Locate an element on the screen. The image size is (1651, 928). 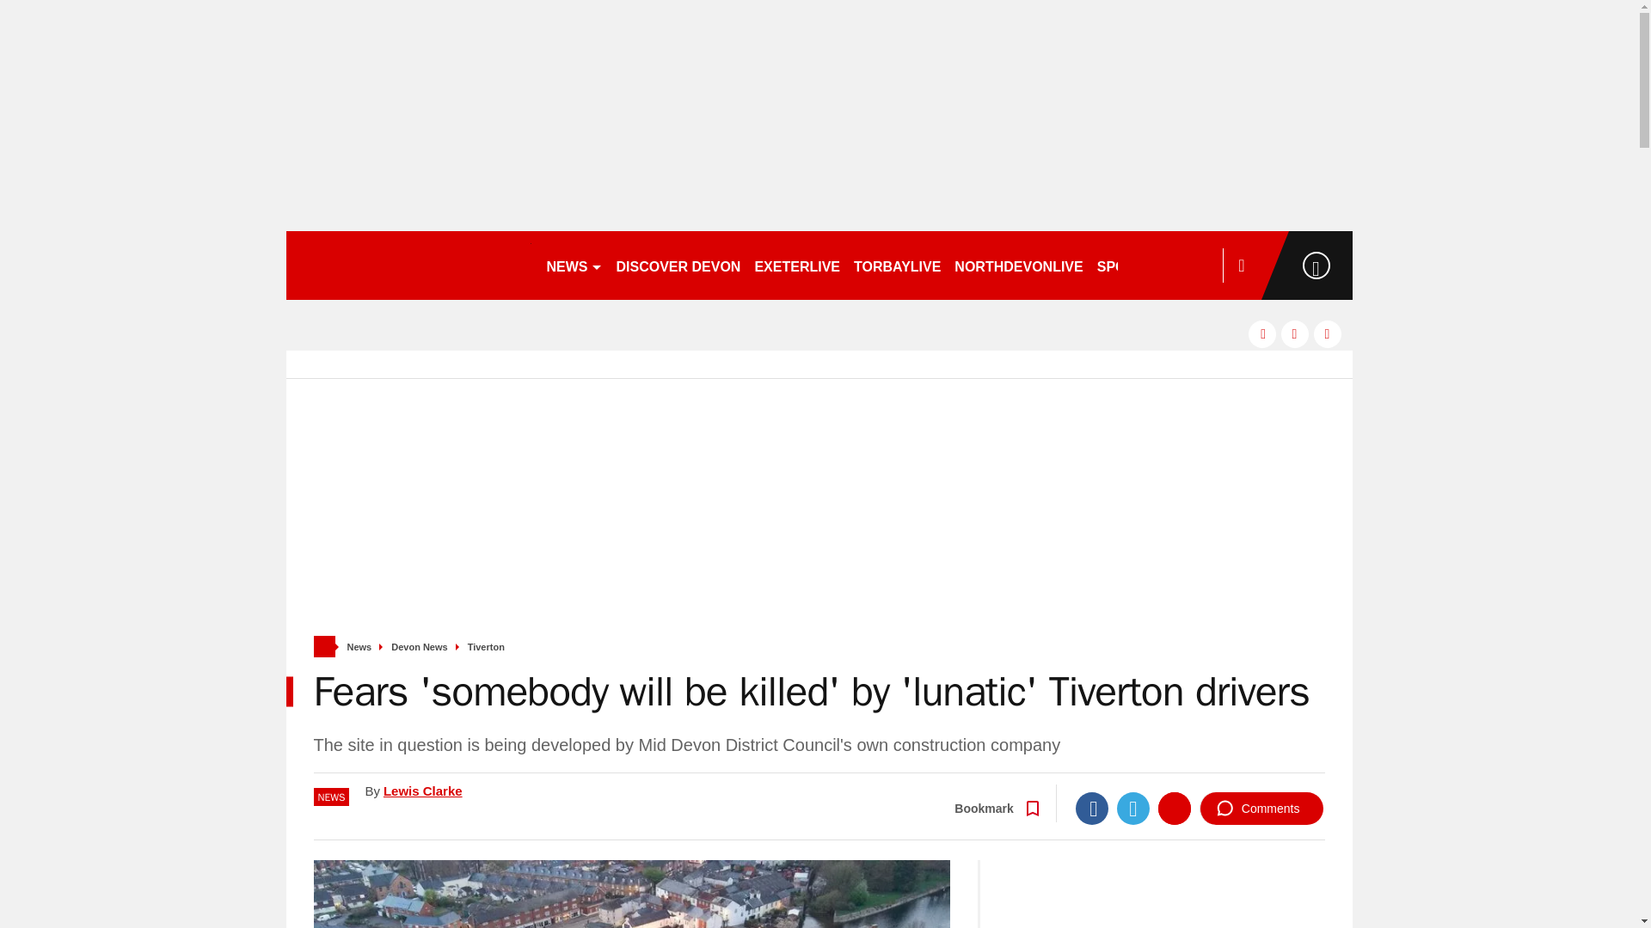
facebook is located at coordinates (1262, 333).